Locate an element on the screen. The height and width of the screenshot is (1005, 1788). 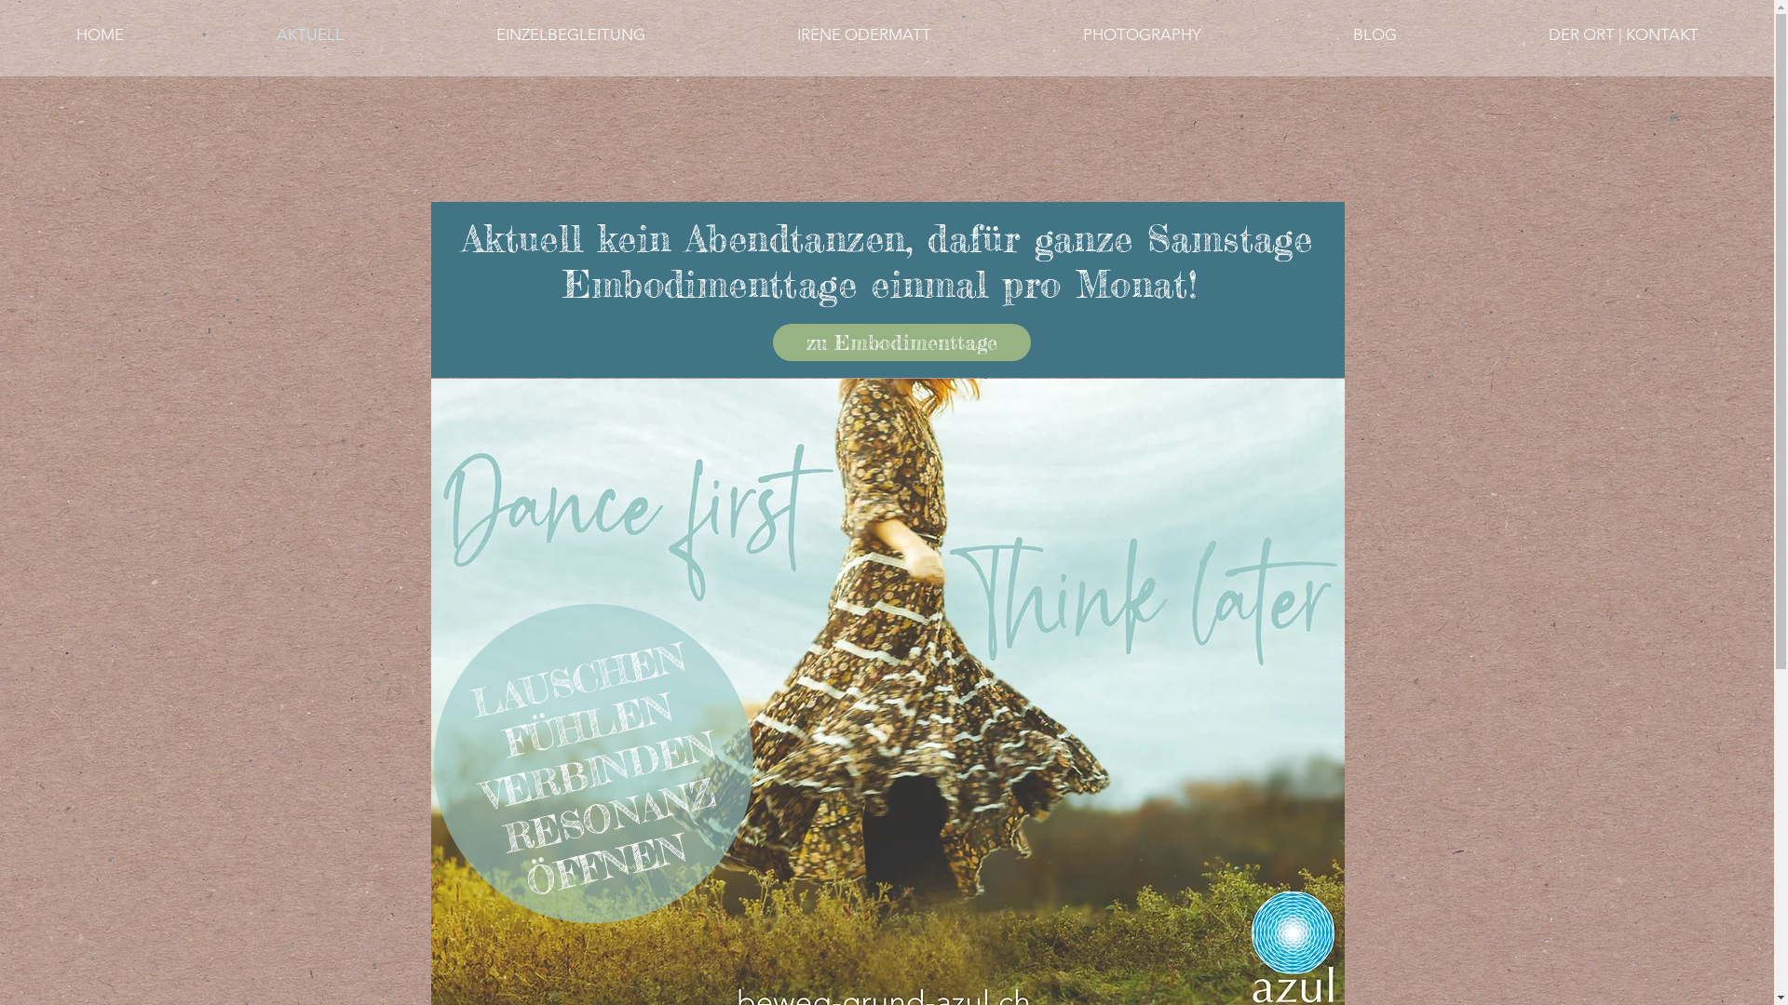
DER ORT | KONTAKT is located at coordinates (1623, 35).